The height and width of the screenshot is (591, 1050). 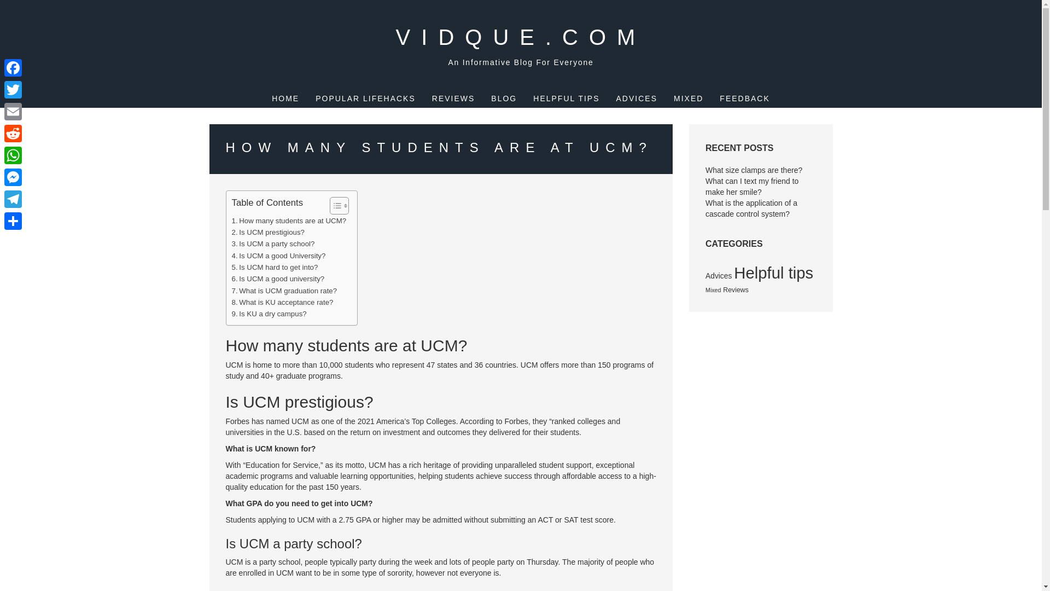 What do you see at coordinates (754, 170) in the screenshot?
I see `What size clamps are there?` at bounding box center [754, 170].